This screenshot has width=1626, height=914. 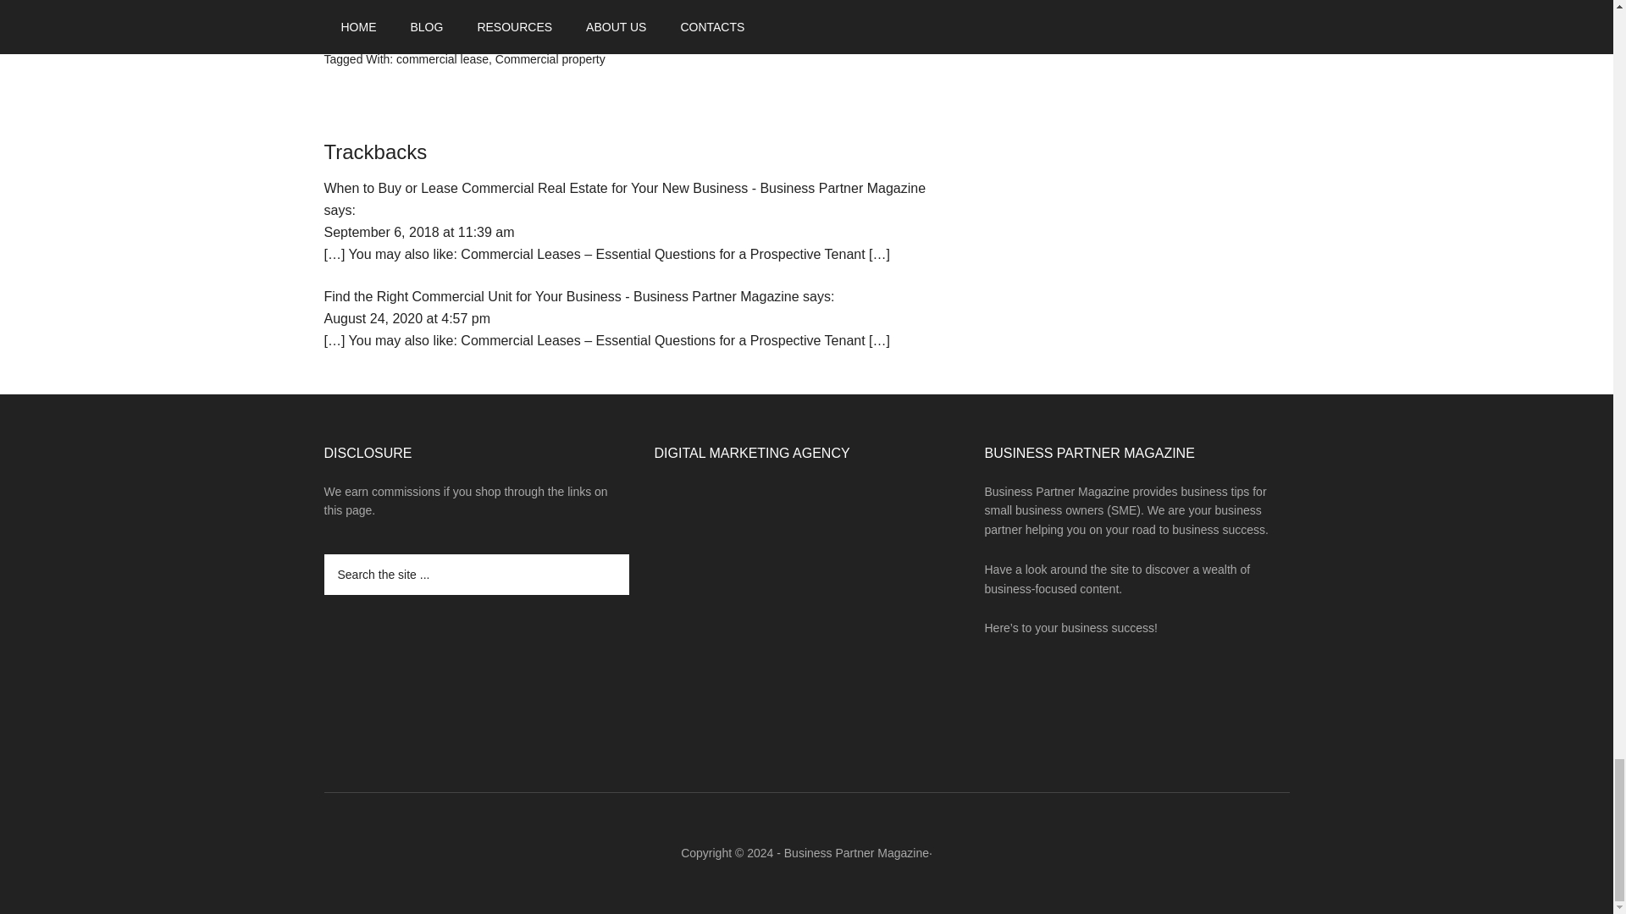 What do you see at coordinates (508, 39) in the screenshot?
I see `Legal` at bounding box center [508, 39].